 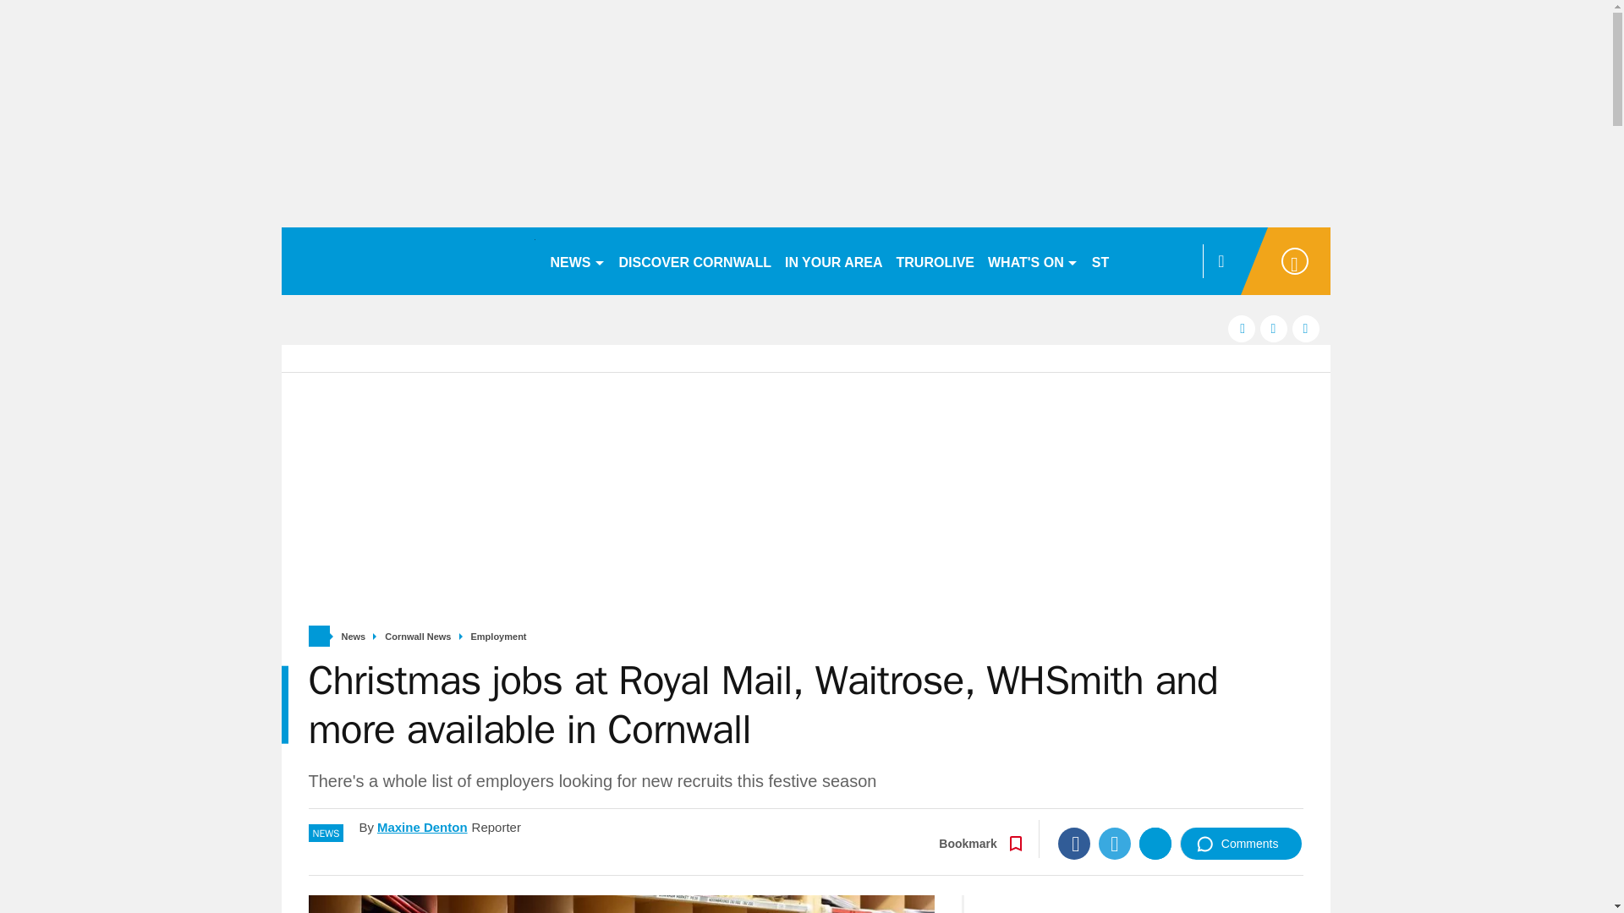 What do you see at coordinates (1074, 844) in the screenshot?
I see `Facebook` at bounding box center [1074, 844].